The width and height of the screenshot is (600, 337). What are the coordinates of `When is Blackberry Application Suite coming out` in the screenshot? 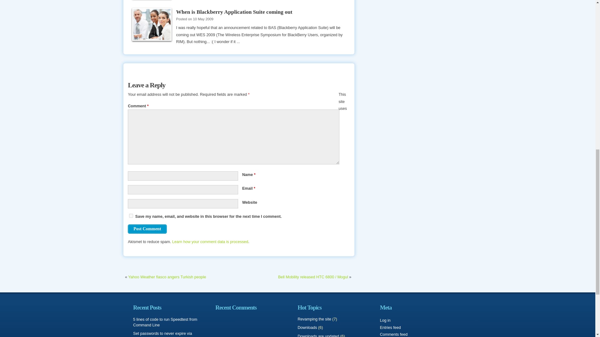 It's located at (152, 24).